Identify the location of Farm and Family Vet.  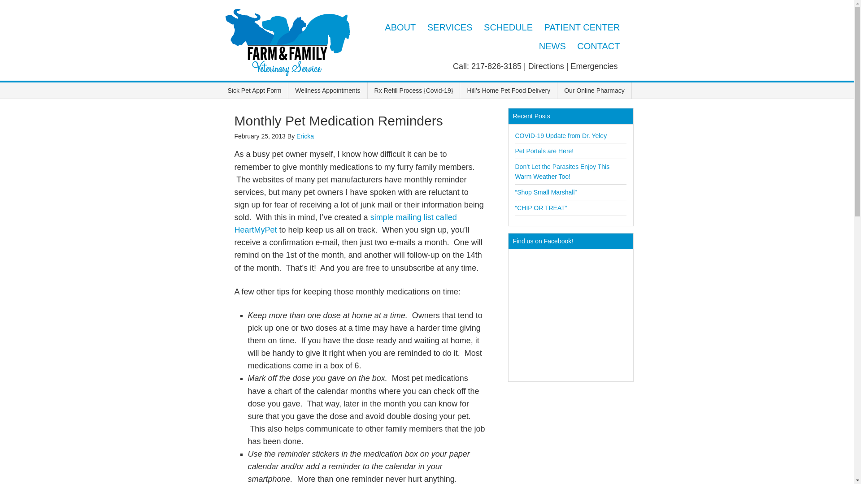
(287, 45).